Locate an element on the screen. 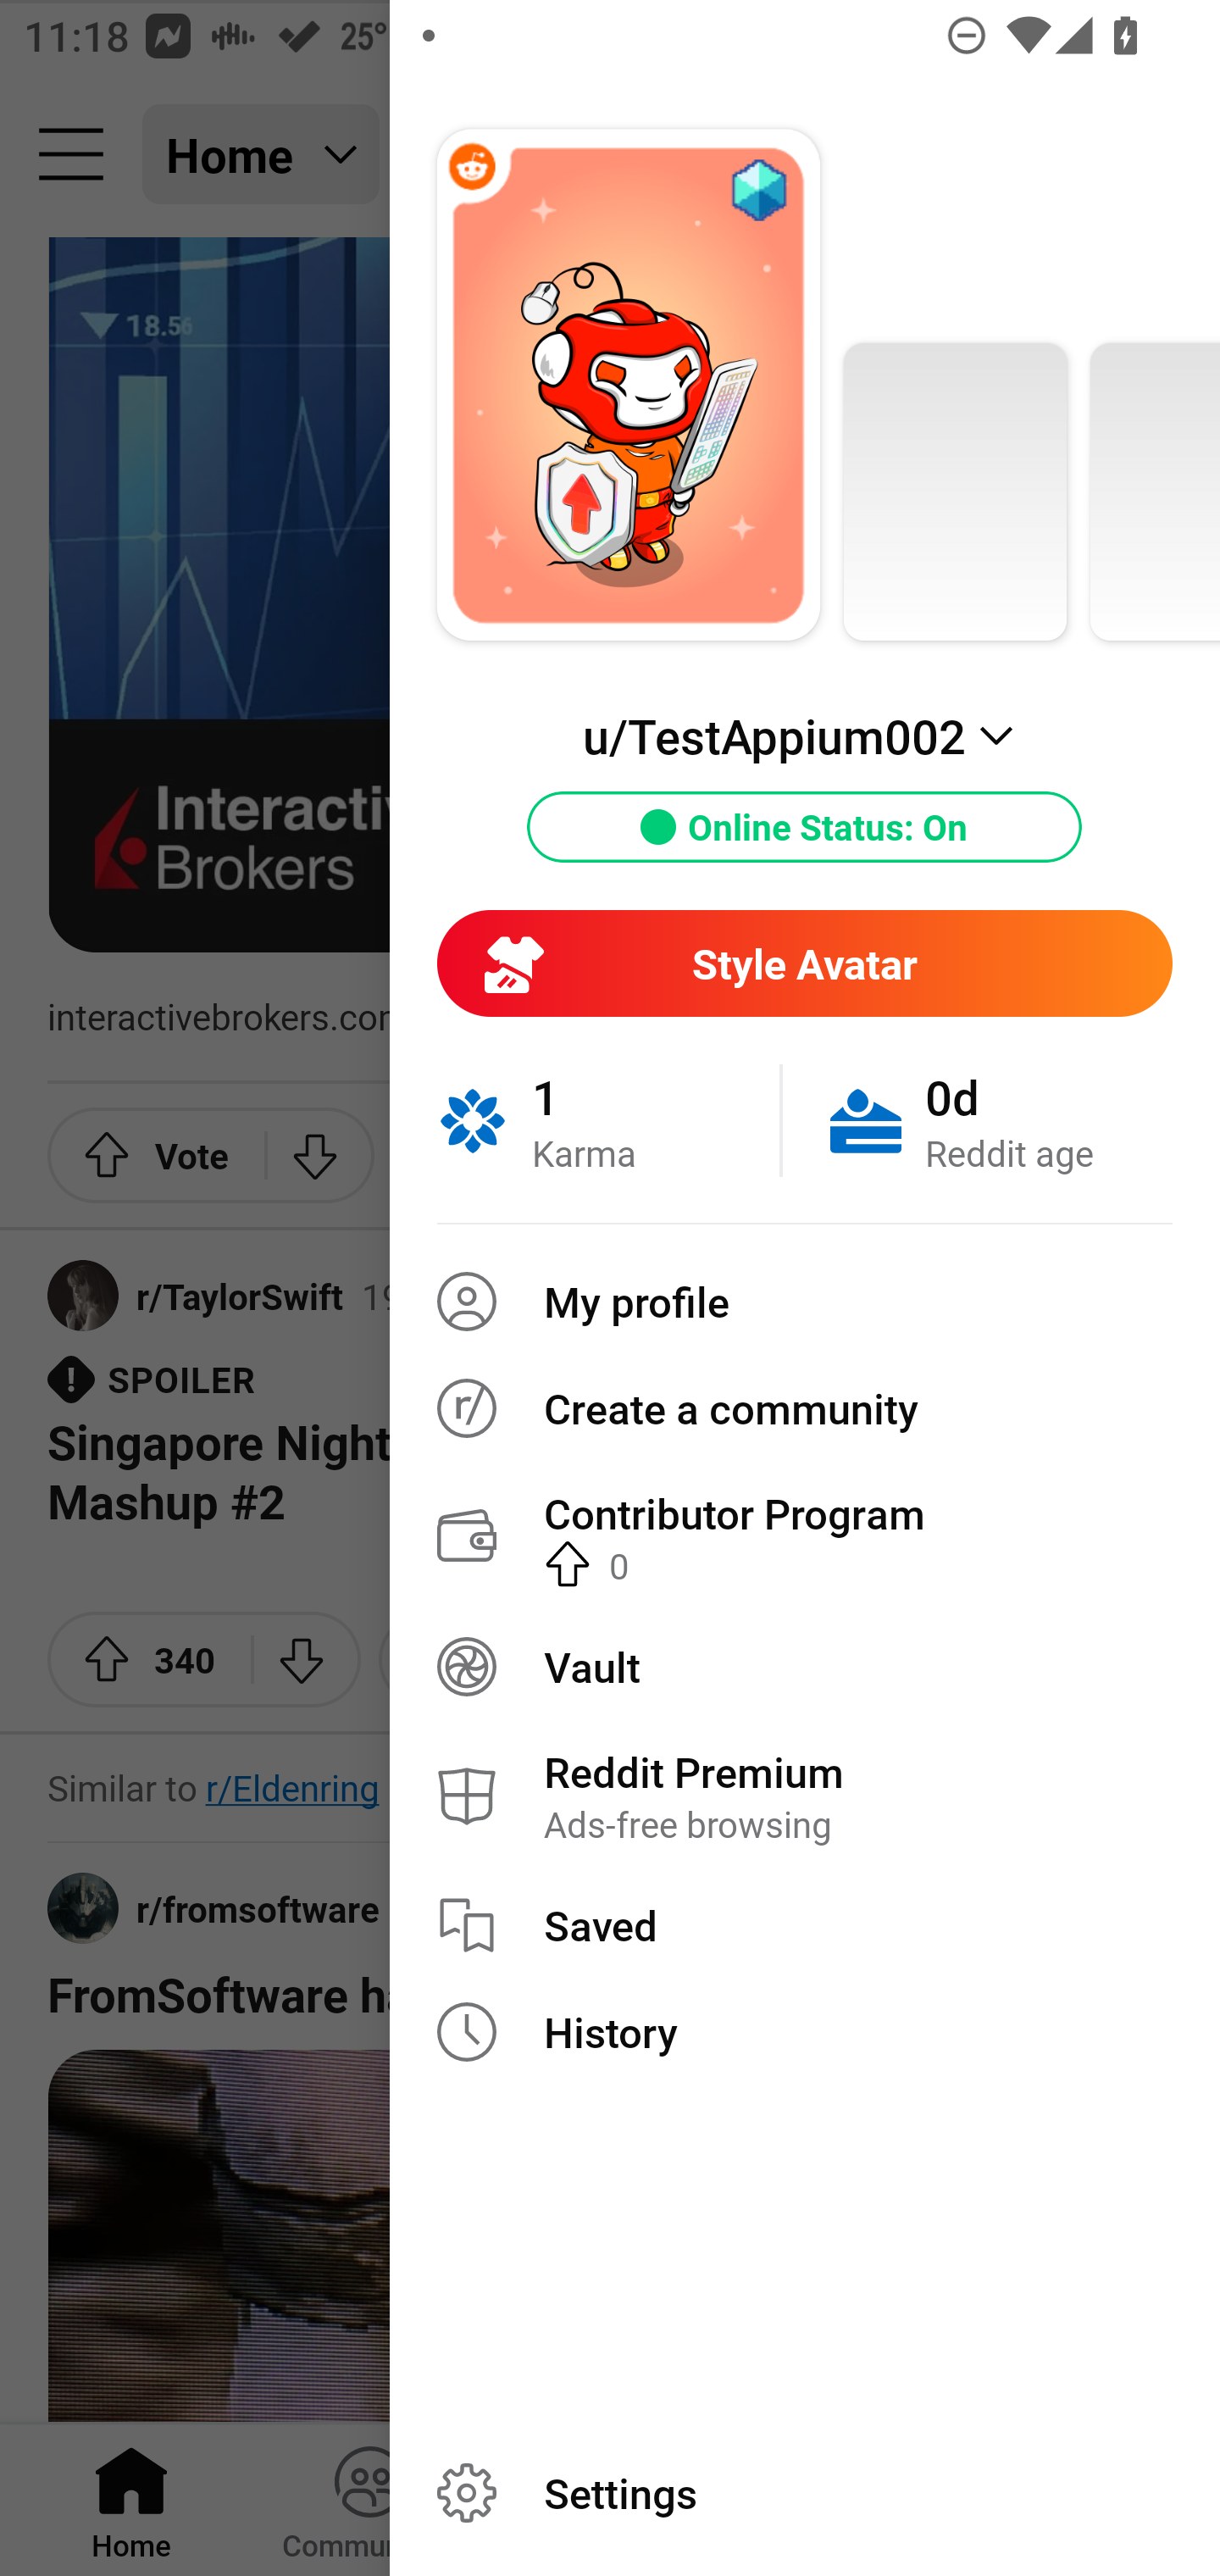 Image resolution: width=1220 pixels, height=2576 pixels. Online Status: On is located at coordinates (805, 827).